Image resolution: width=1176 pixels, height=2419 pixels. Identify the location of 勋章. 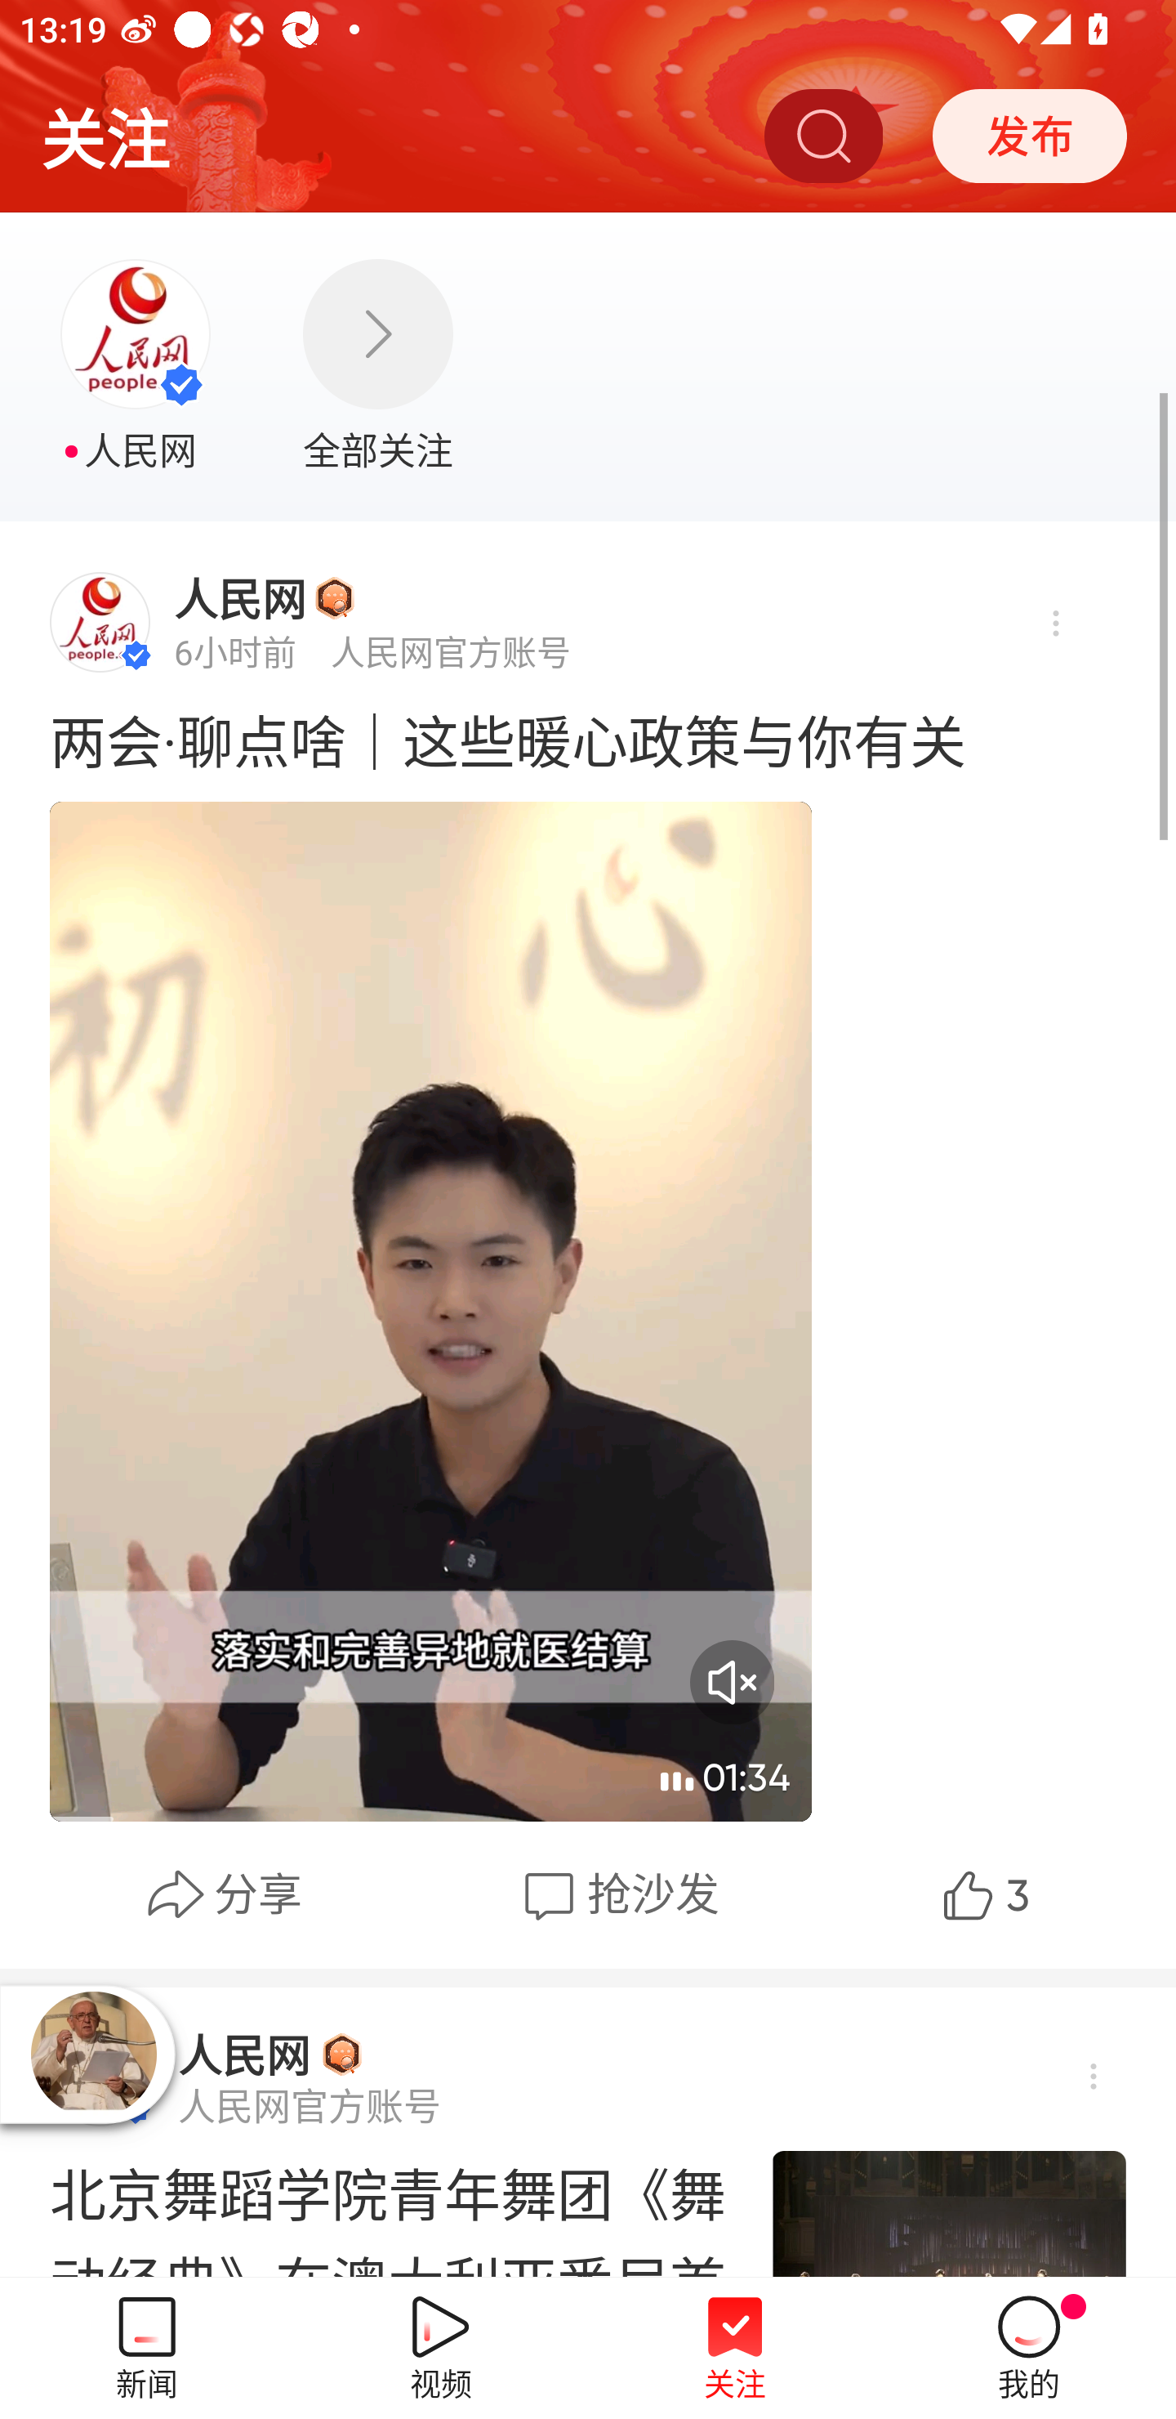
(335, 597).